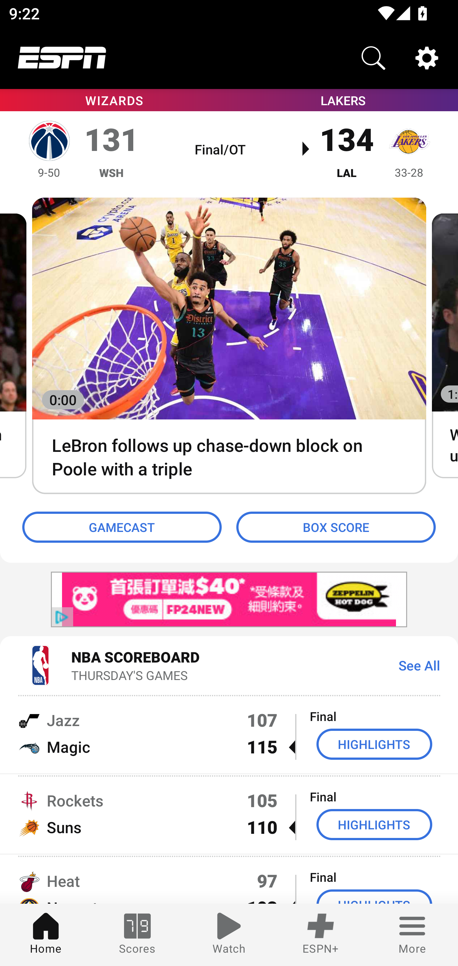  I want to click on a79168398e6a07375931, so click(229, 600).